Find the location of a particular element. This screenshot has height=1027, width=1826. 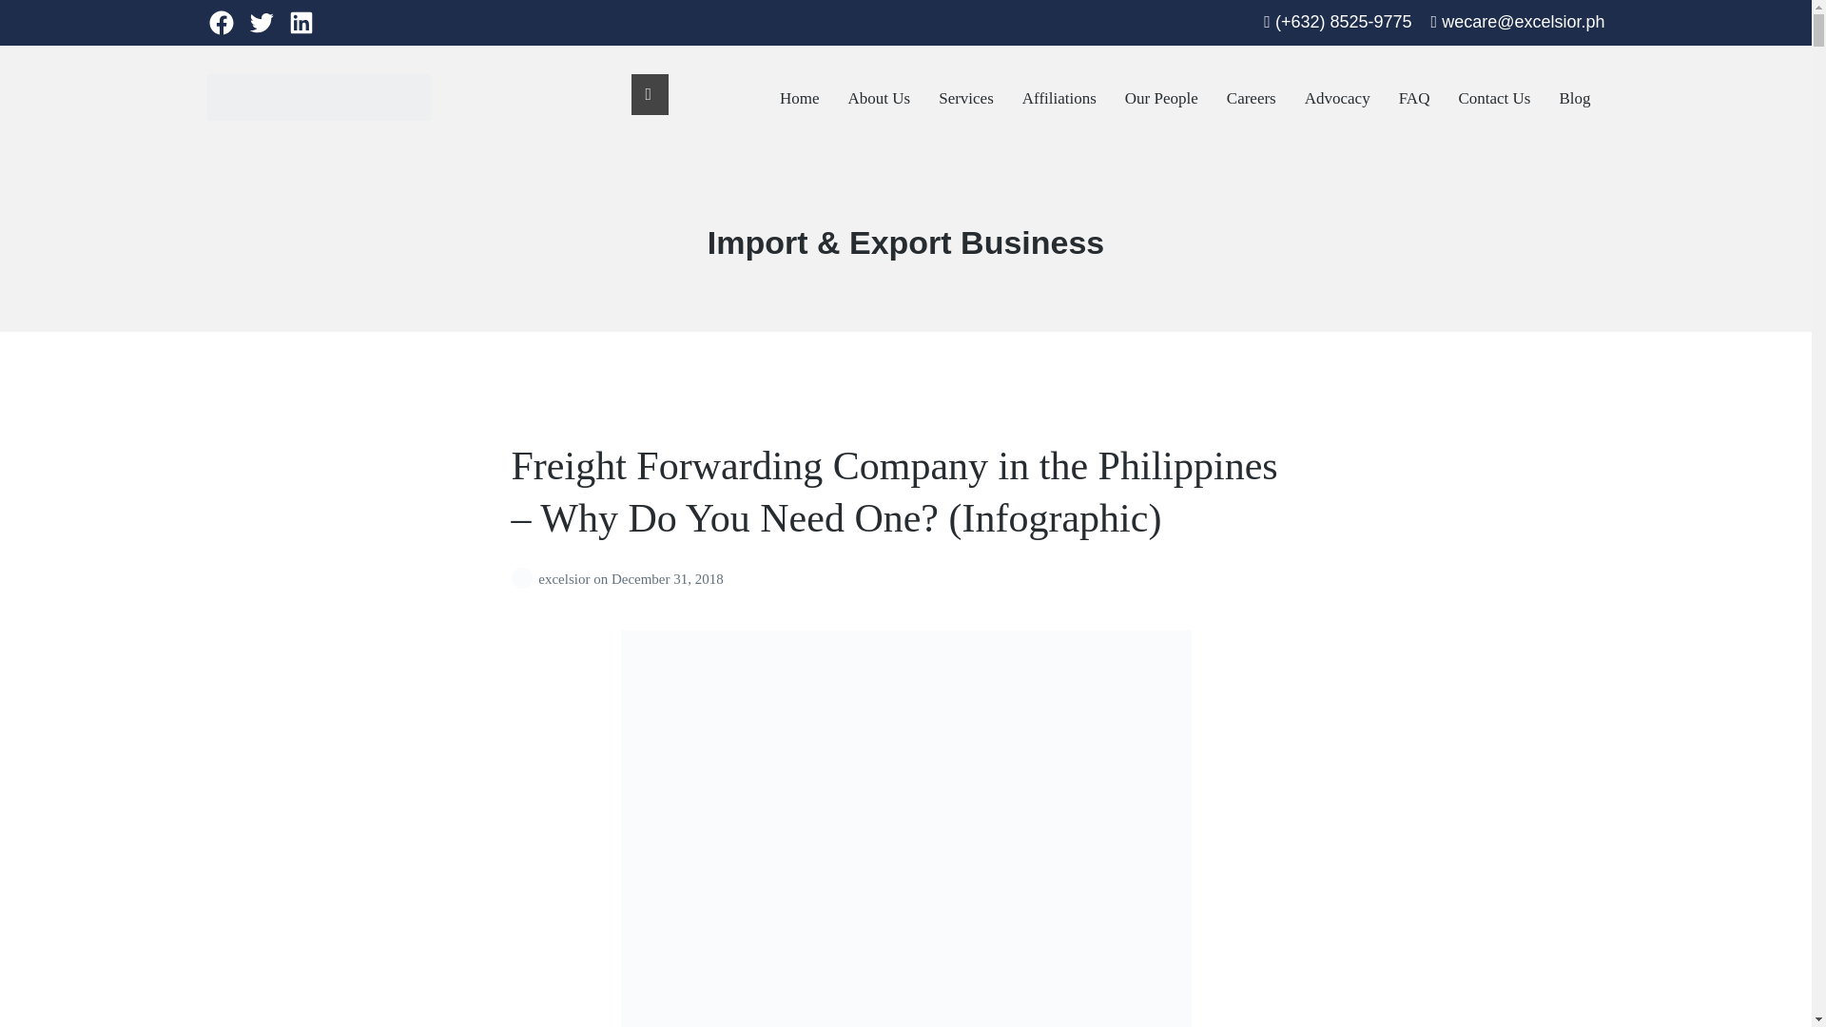

Posts by excelsior is located at coordinates (525, 578).